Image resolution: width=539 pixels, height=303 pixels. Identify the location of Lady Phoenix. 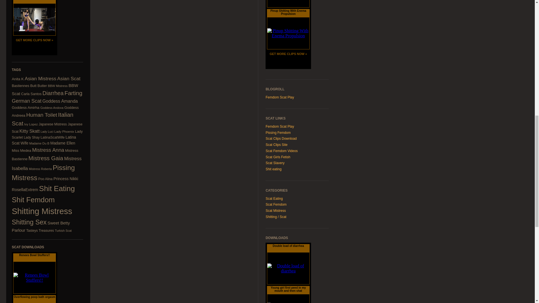
(64, 131).